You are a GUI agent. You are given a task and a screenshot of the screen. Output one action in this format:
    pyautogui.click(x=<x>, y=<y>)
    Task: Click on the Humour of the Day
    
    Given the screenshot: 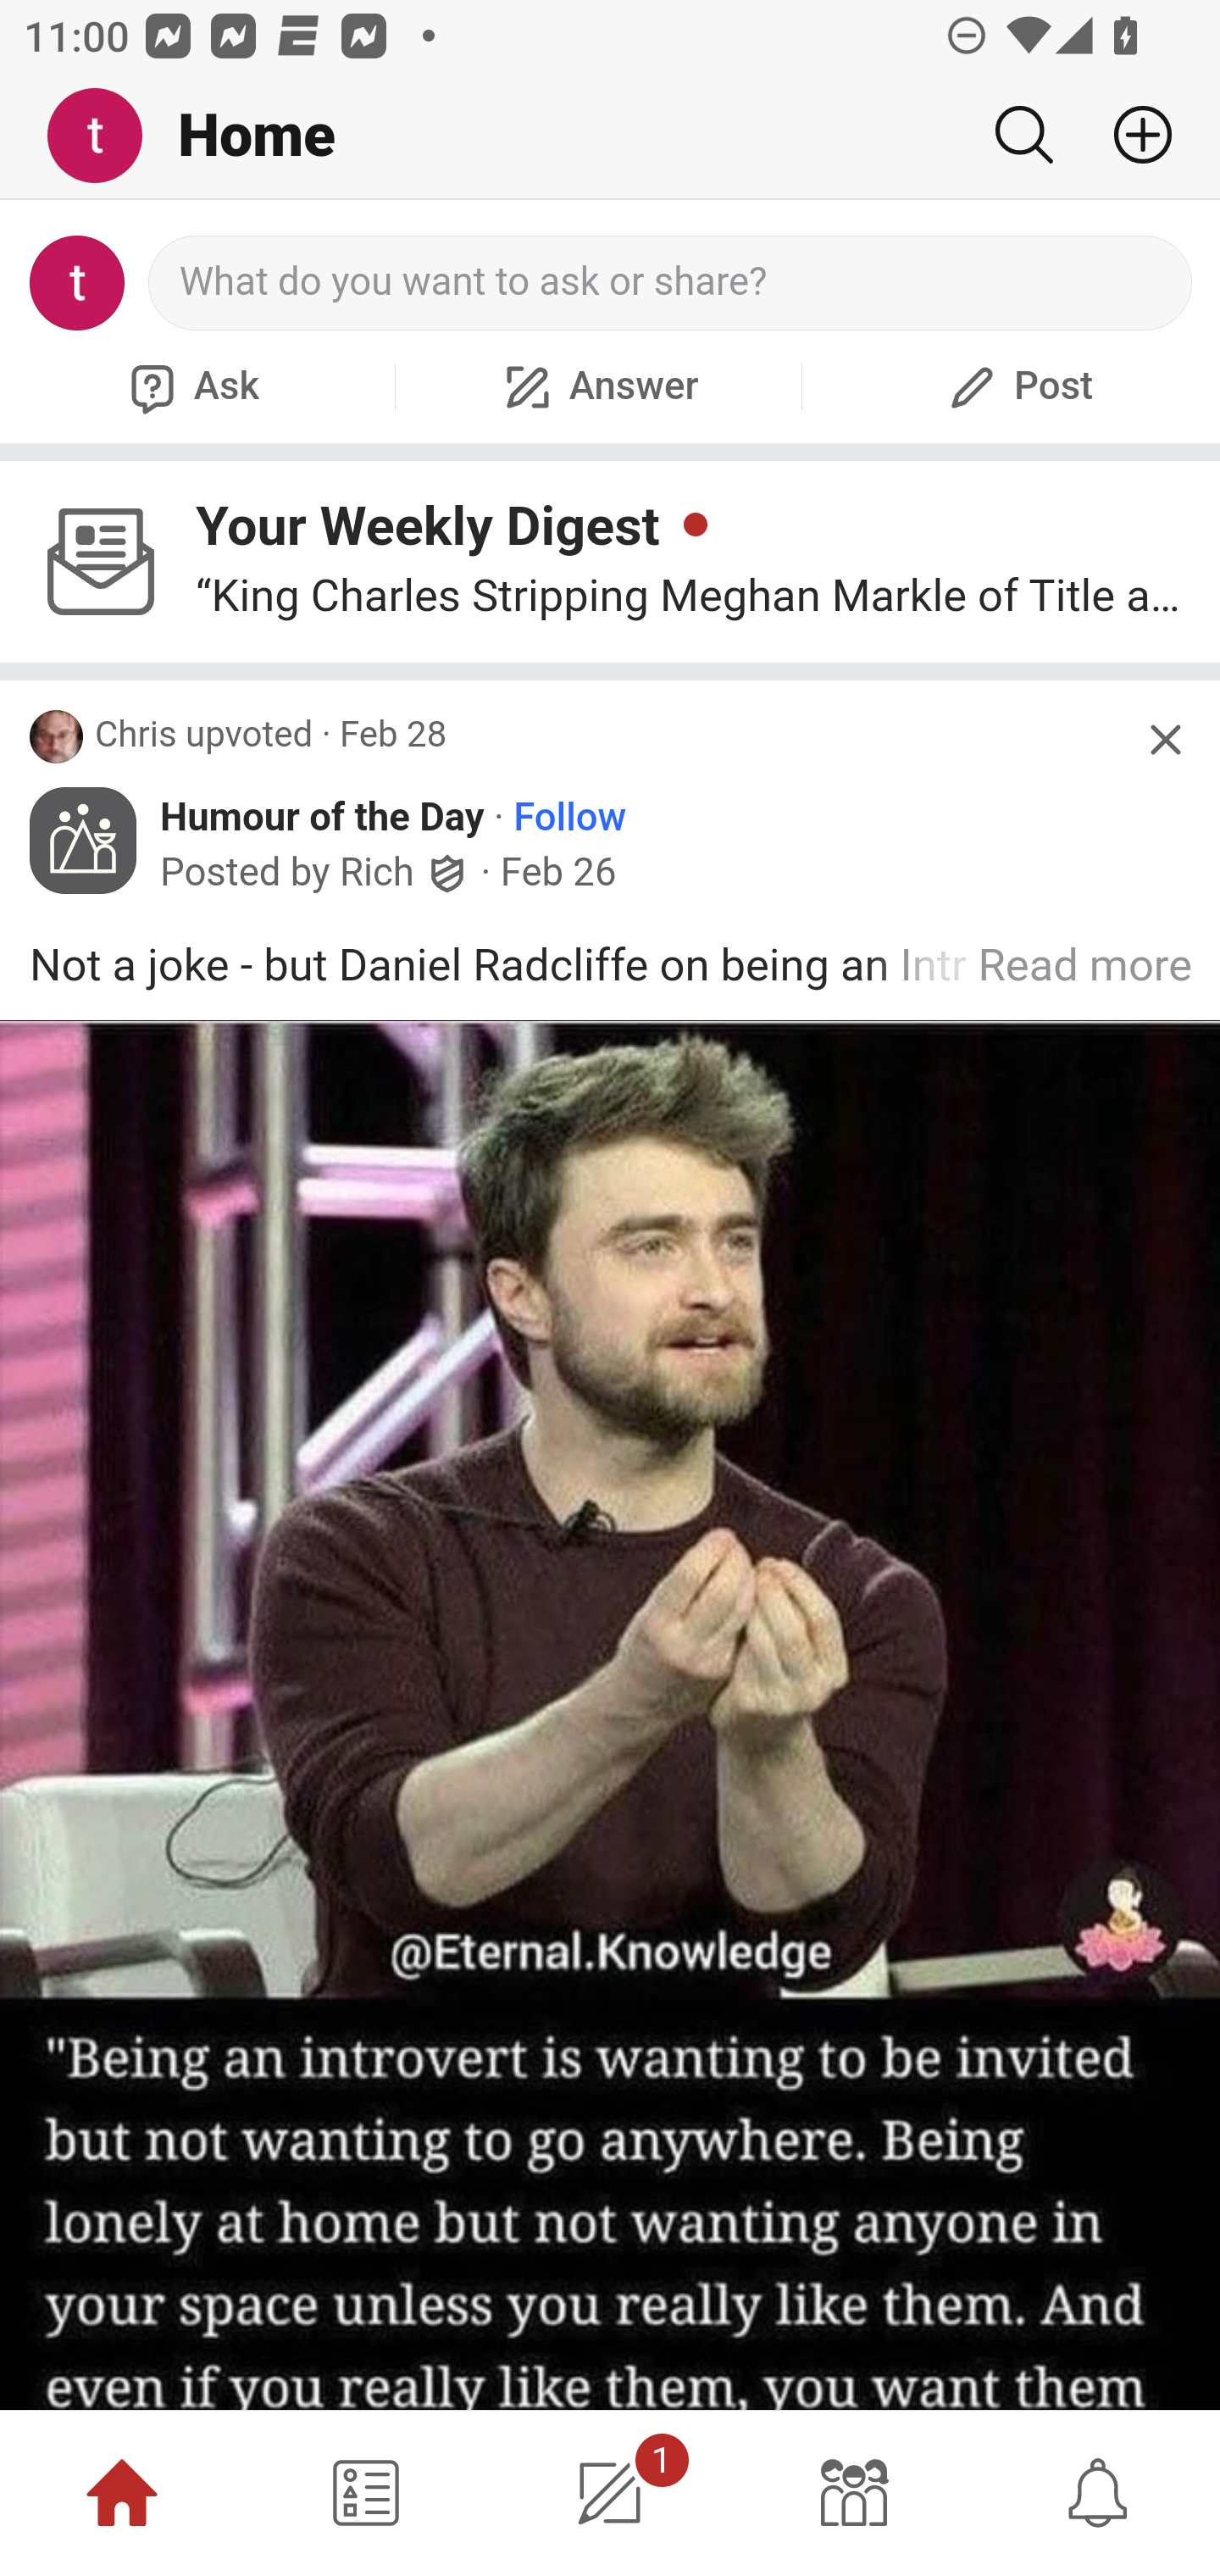 What is the action you would take?
    pyautogui.click(x=323, y=818)
    